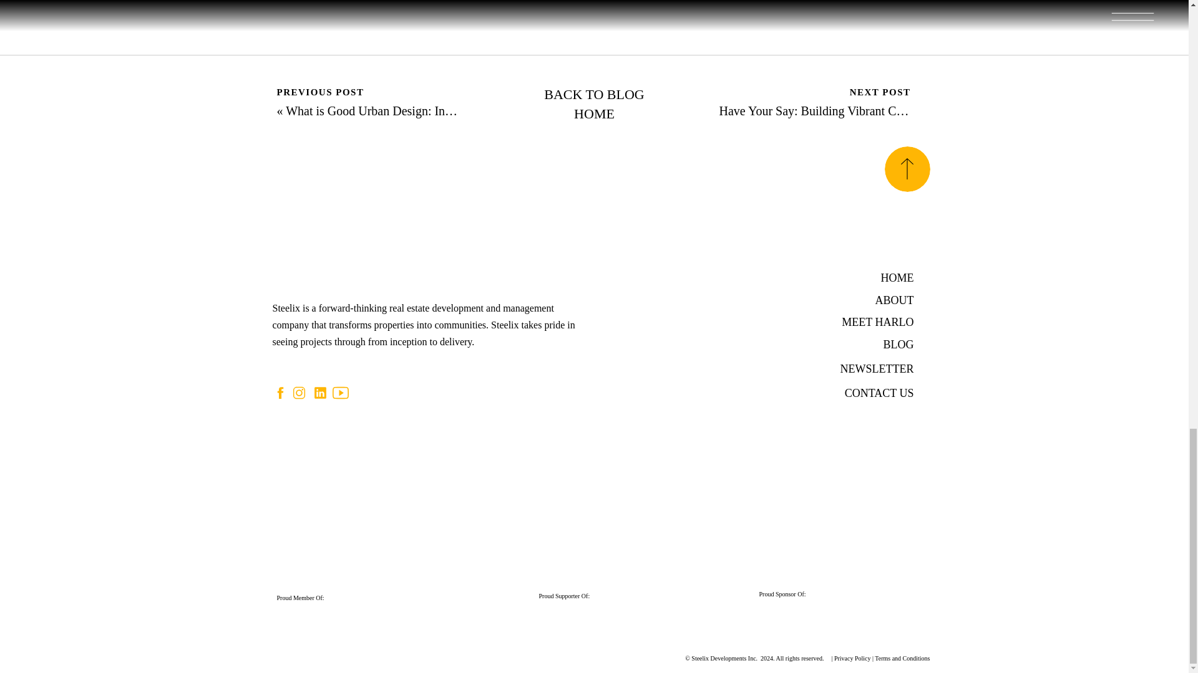 The image size is (1198, 673). What do you see at coordinates (865, 393) in the screenshot?
I see `CONTACT US` at bounding box center [865, 393].